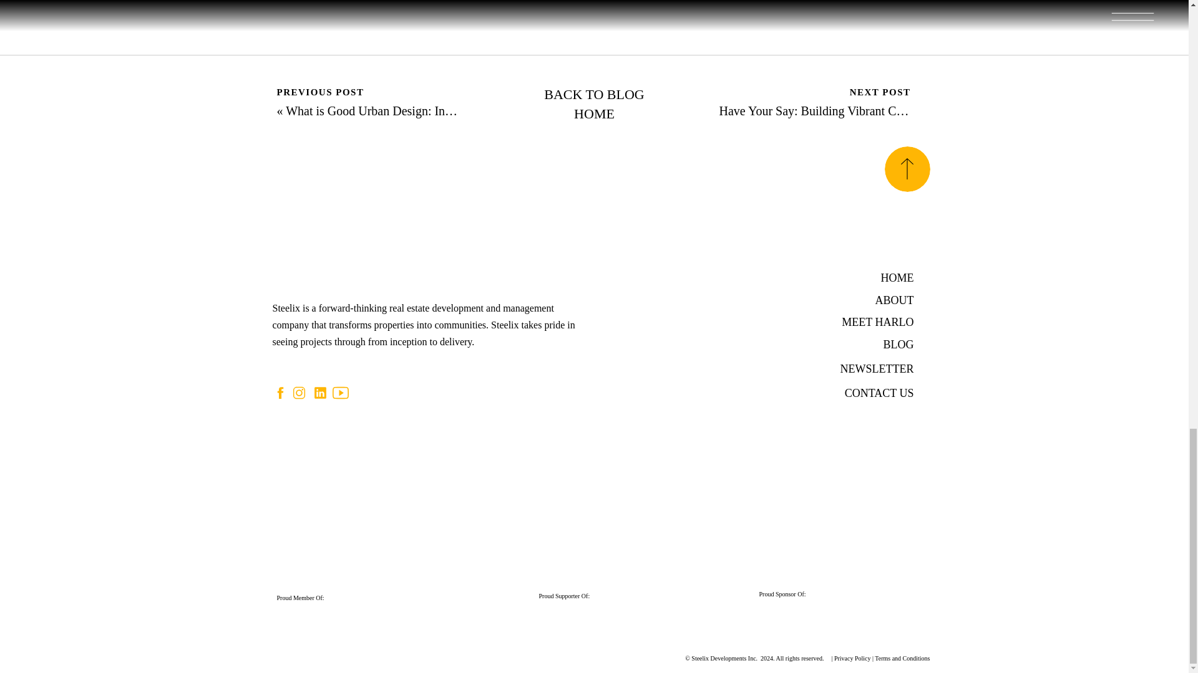 The image size is (1198, 673). What do you see at coordinates (865, 393) in the screenshot?
I see `CONTACT US` at bounding box center [865, 393].